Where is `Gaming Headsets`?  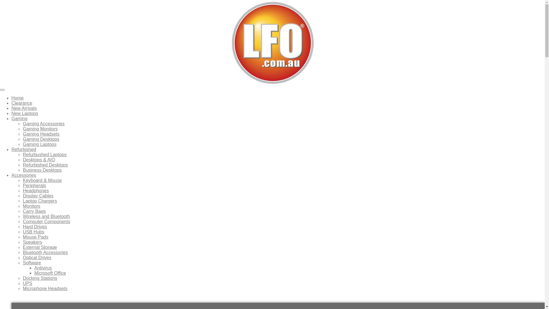
Gaming Headsets is located at coordinates (41, 134).